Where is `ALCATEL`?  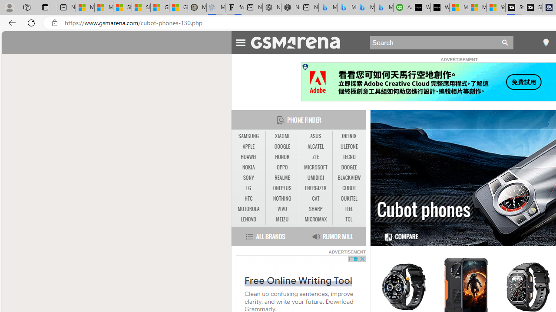 ALCATEL is located at coordinates (315, 147).